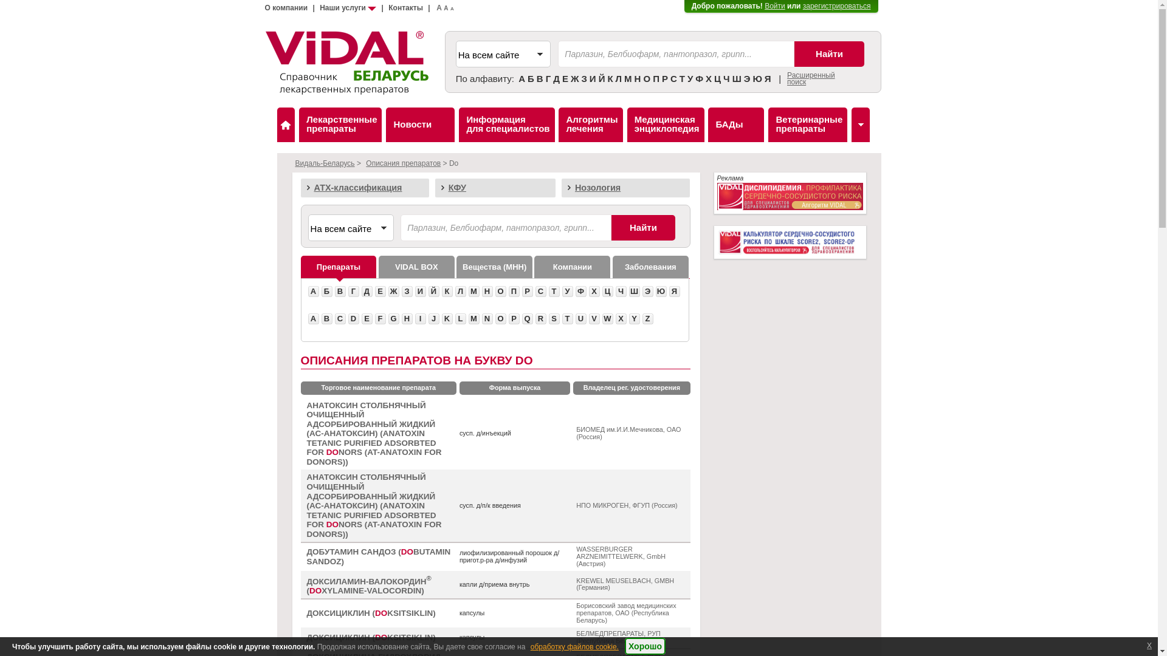  What do you see at coordinates (554, 319) in the screenshot?
I see `S` at bounding box center [554, 319].